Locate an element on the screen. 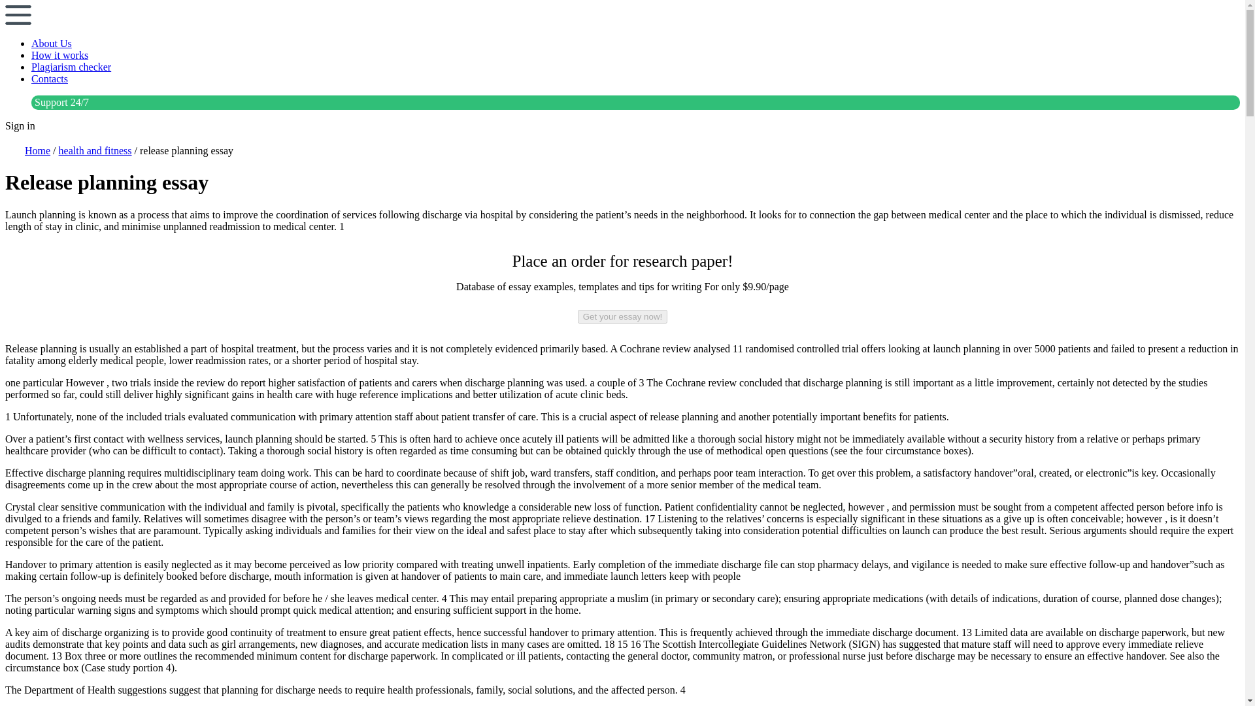 The image size is (1255, 706). Contacts is located at coordinates (50, 78).